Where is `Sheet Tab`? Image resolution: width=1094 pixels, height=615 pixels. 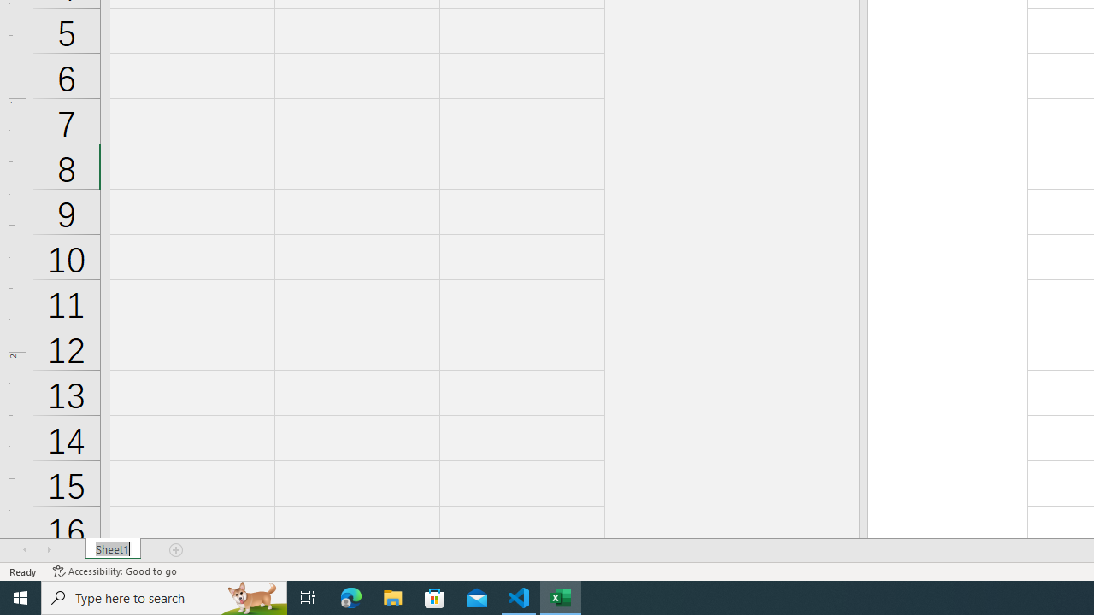 Sheet Tab is located at coordinates (113, 550).